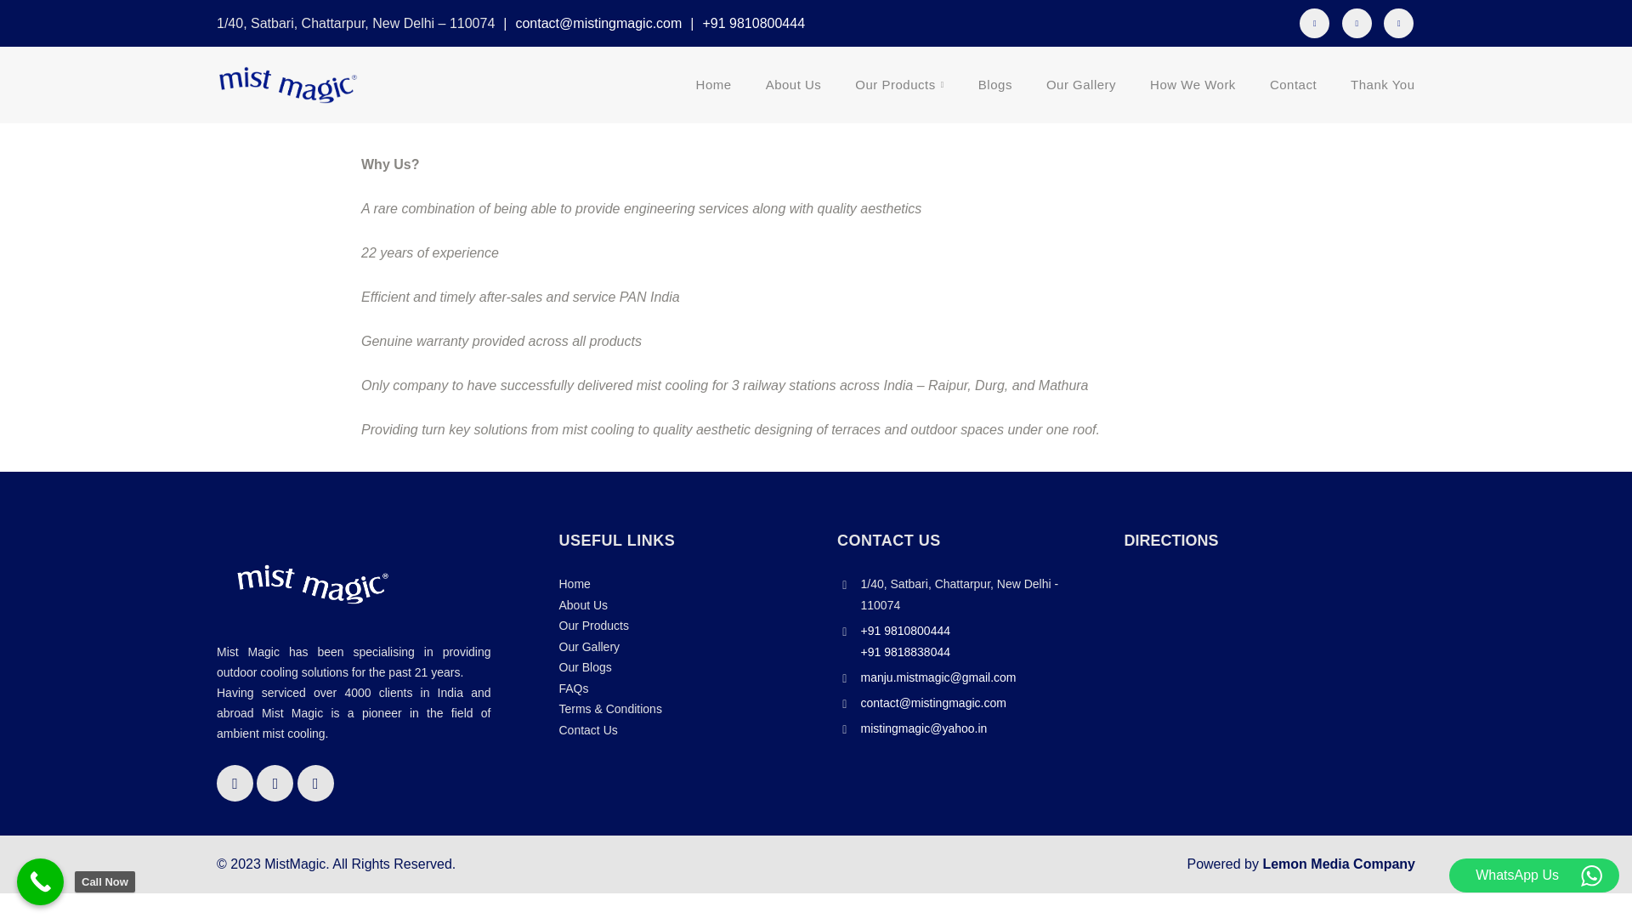  Describe the element at coordinates (1193, 85) in the screenshot. I see `How We Work` at that location.